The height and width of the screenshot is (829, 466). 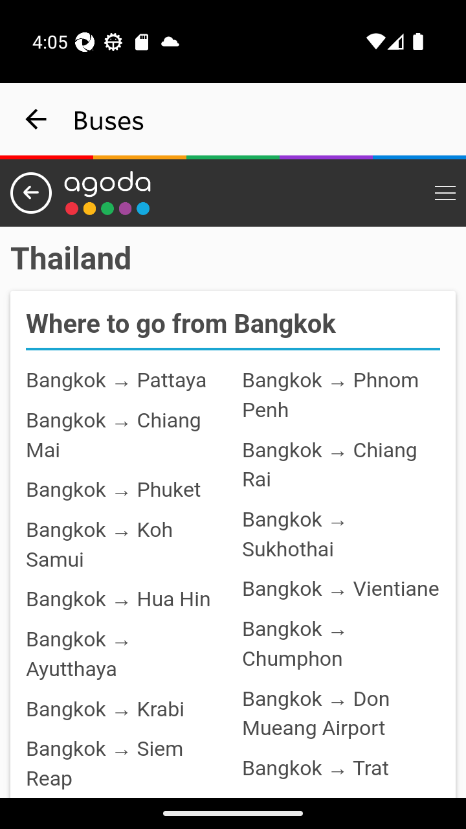 I want to click on Bangkok → Phnom Penh, so click(x=330, y=395).